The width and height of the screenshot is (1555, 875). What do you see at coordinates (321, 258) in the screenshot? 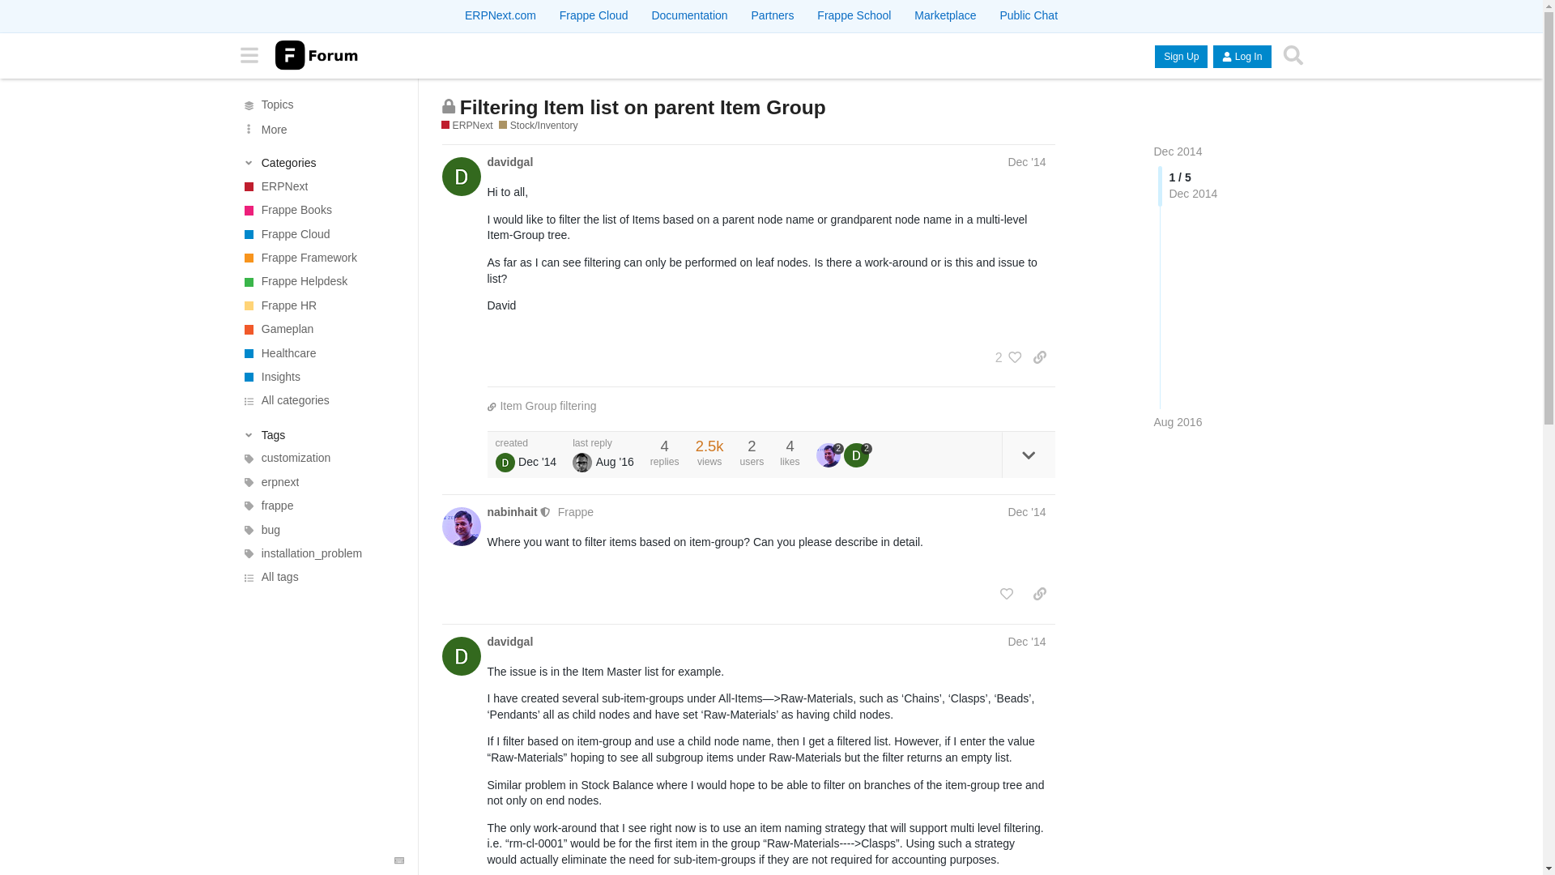
I see `Frappe Framework` at bounding box center [321, 258].